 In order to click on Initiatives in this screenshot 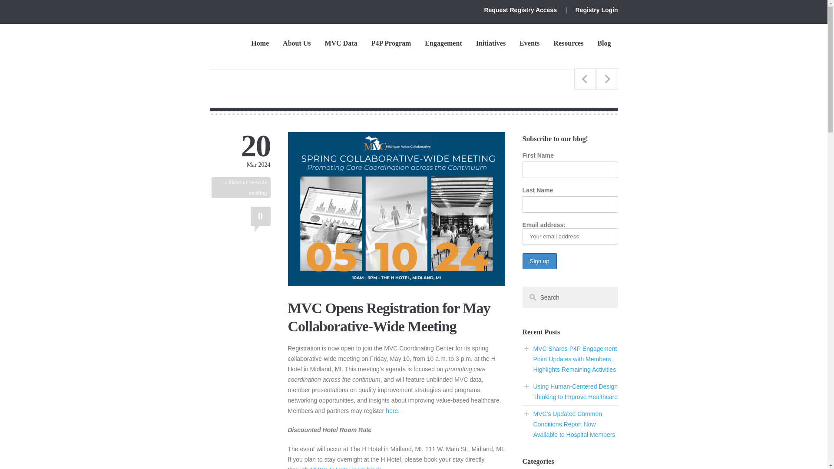, I will do `click(491, 42)`.